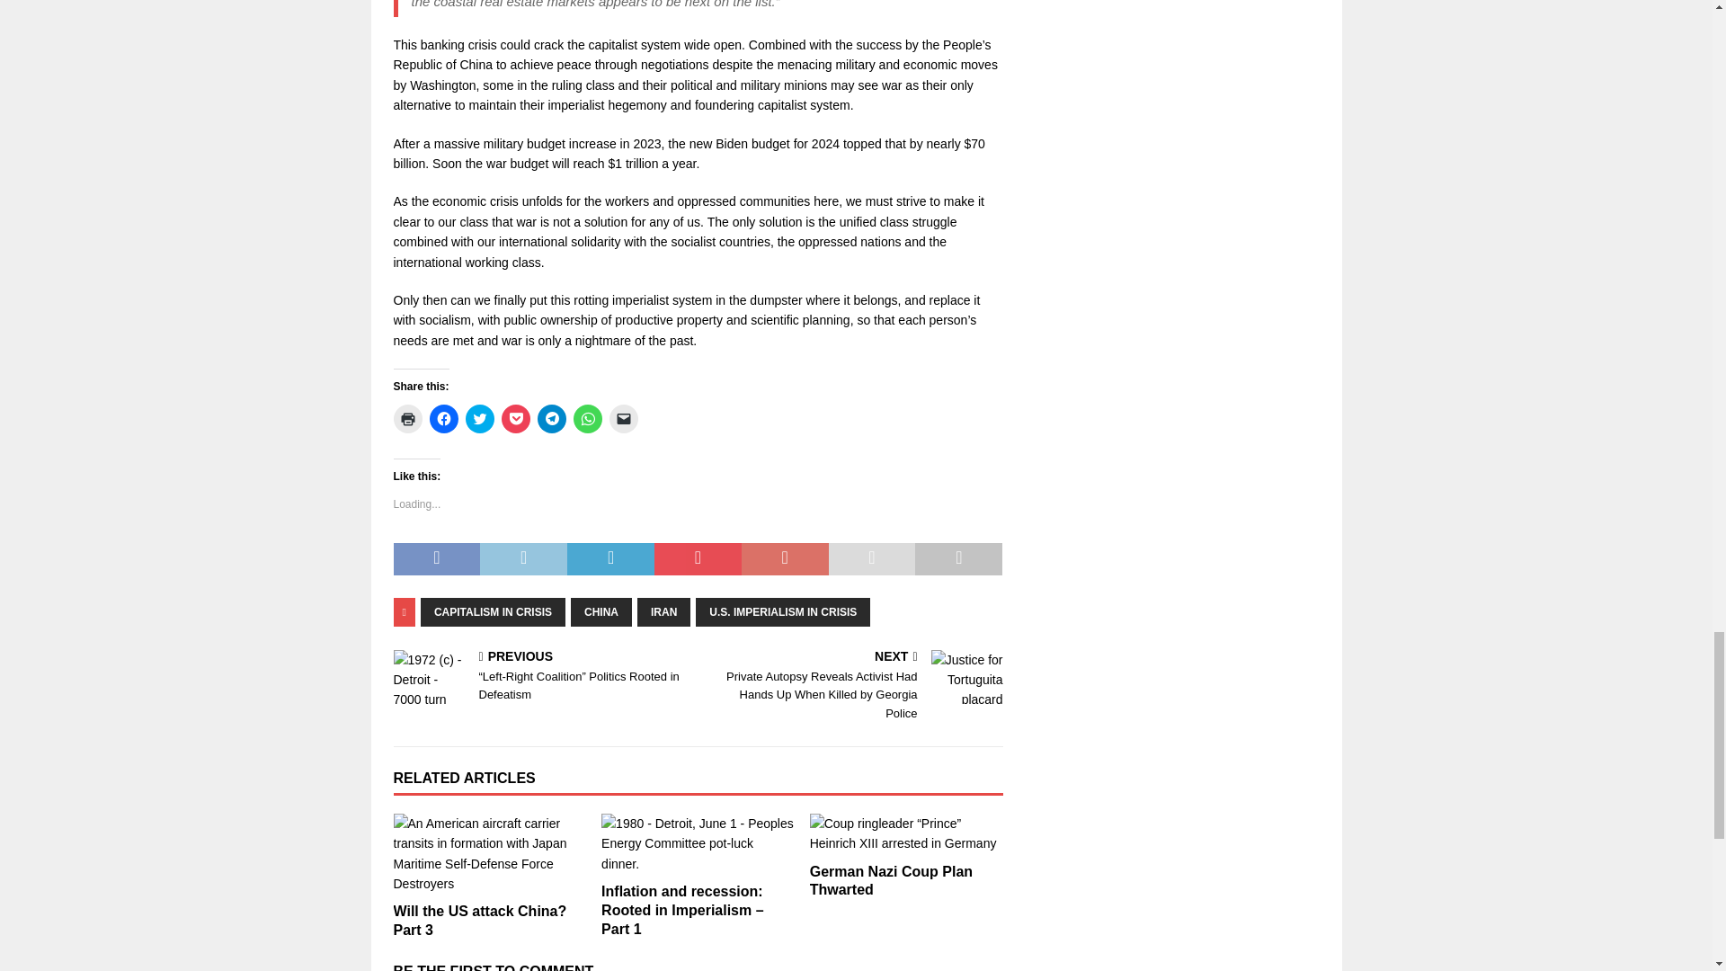  Describe the element at coordinates (493, 611) in the screenshot. I see `CAPITALISM IN CRISIS` at that location.